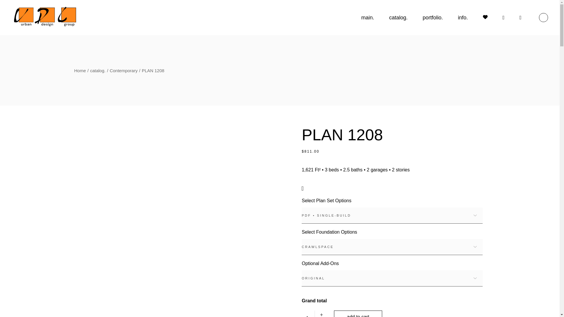 The width and height of the screenshot is (564, 317). I want to click on catalog., so click(98, 70).